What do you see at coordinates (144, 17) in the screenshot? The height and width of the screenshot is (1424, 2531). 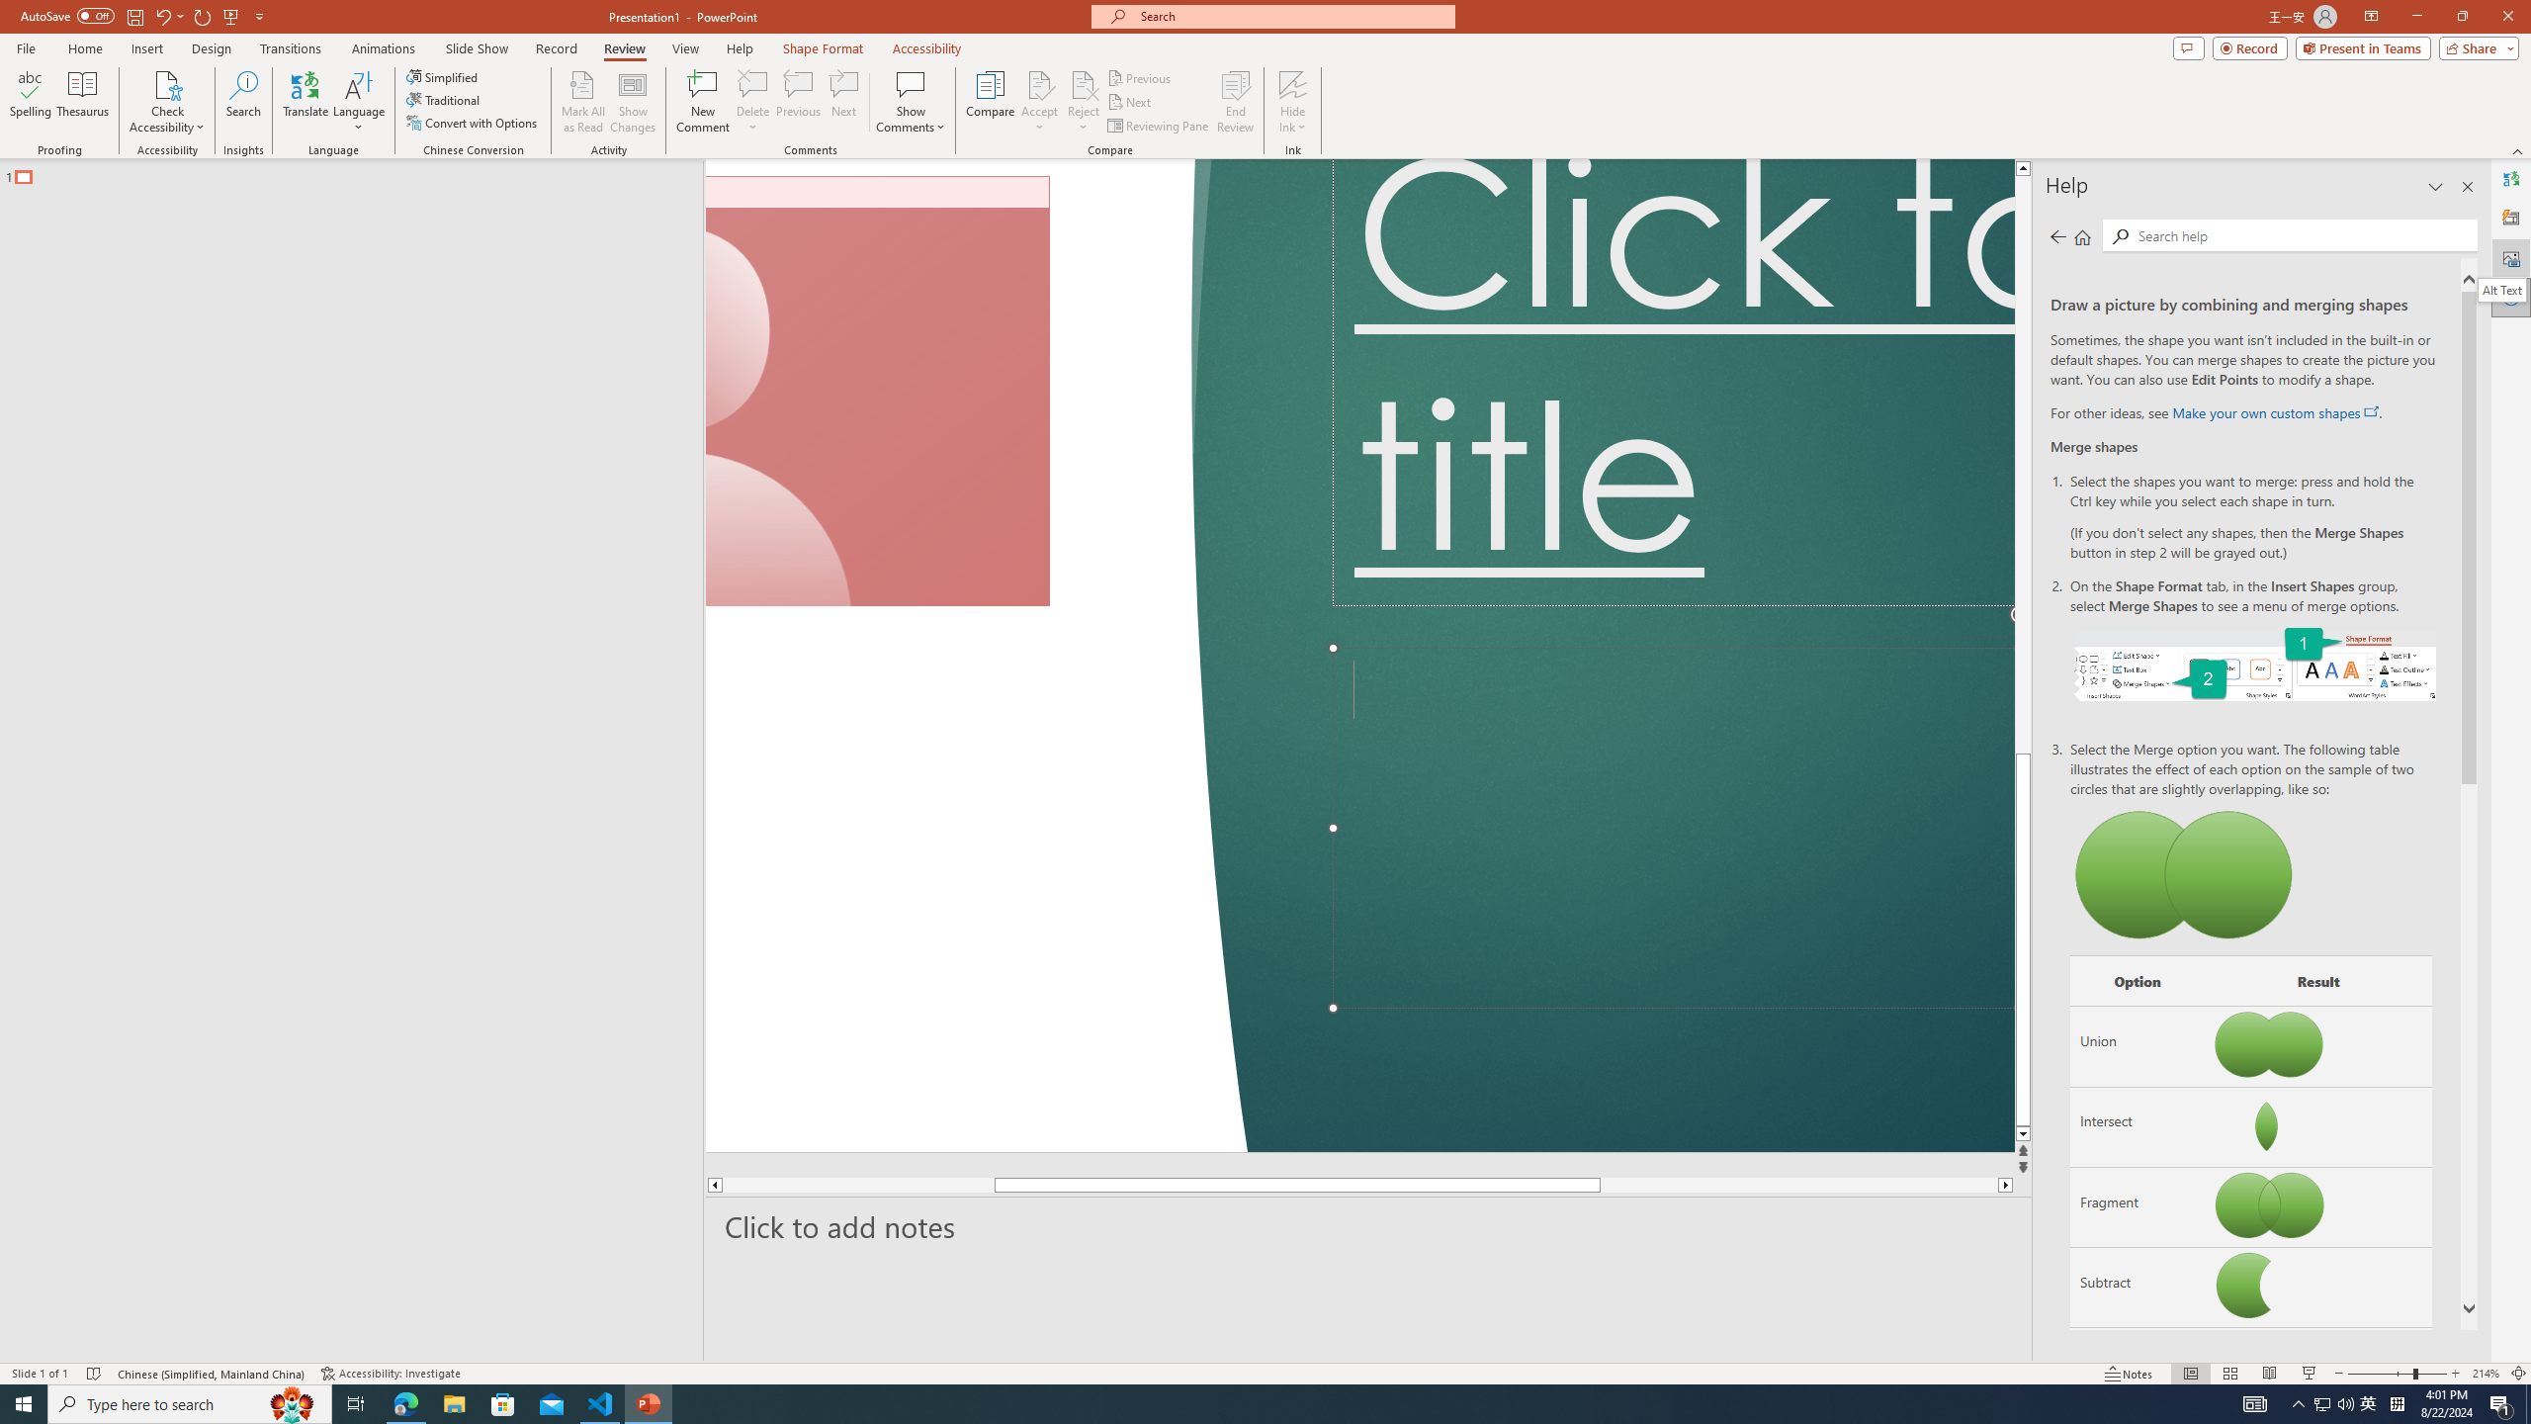 I see `Quick Access Toolbar` at bounding box center [144, 17].